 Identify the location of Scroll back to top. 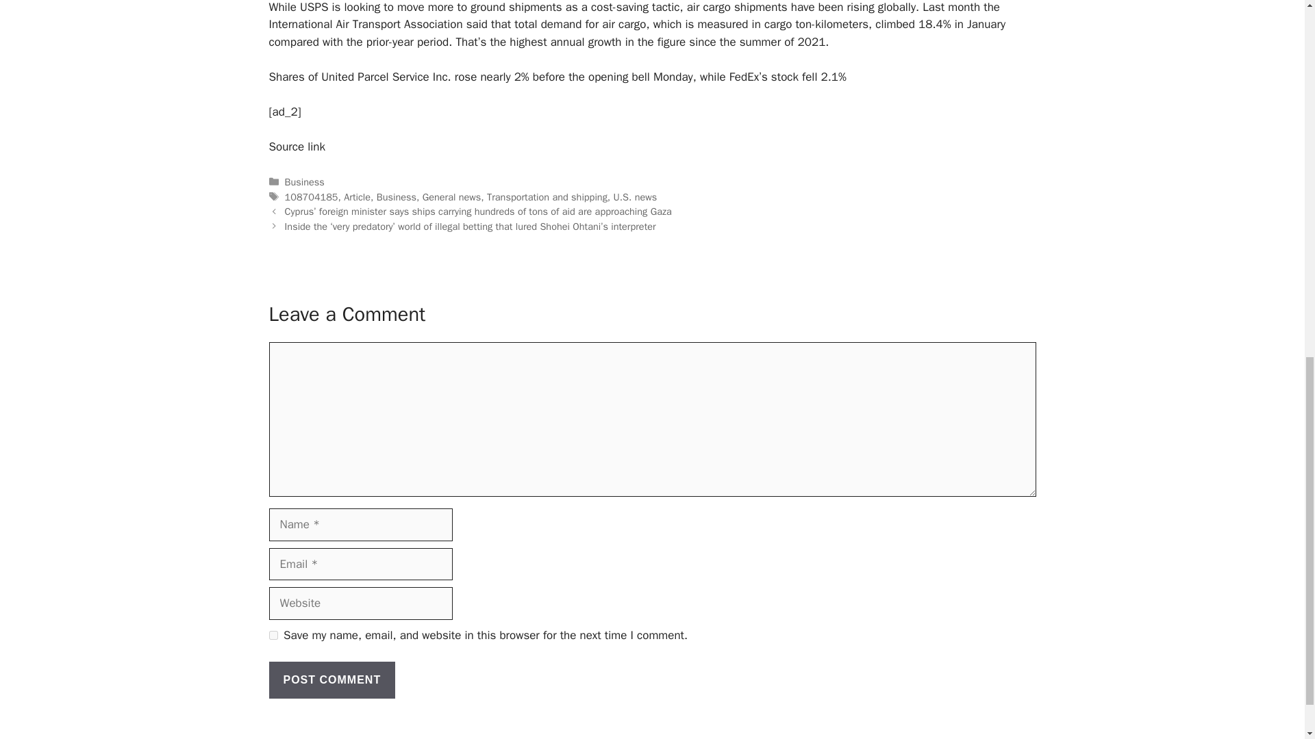
(1270, 649).